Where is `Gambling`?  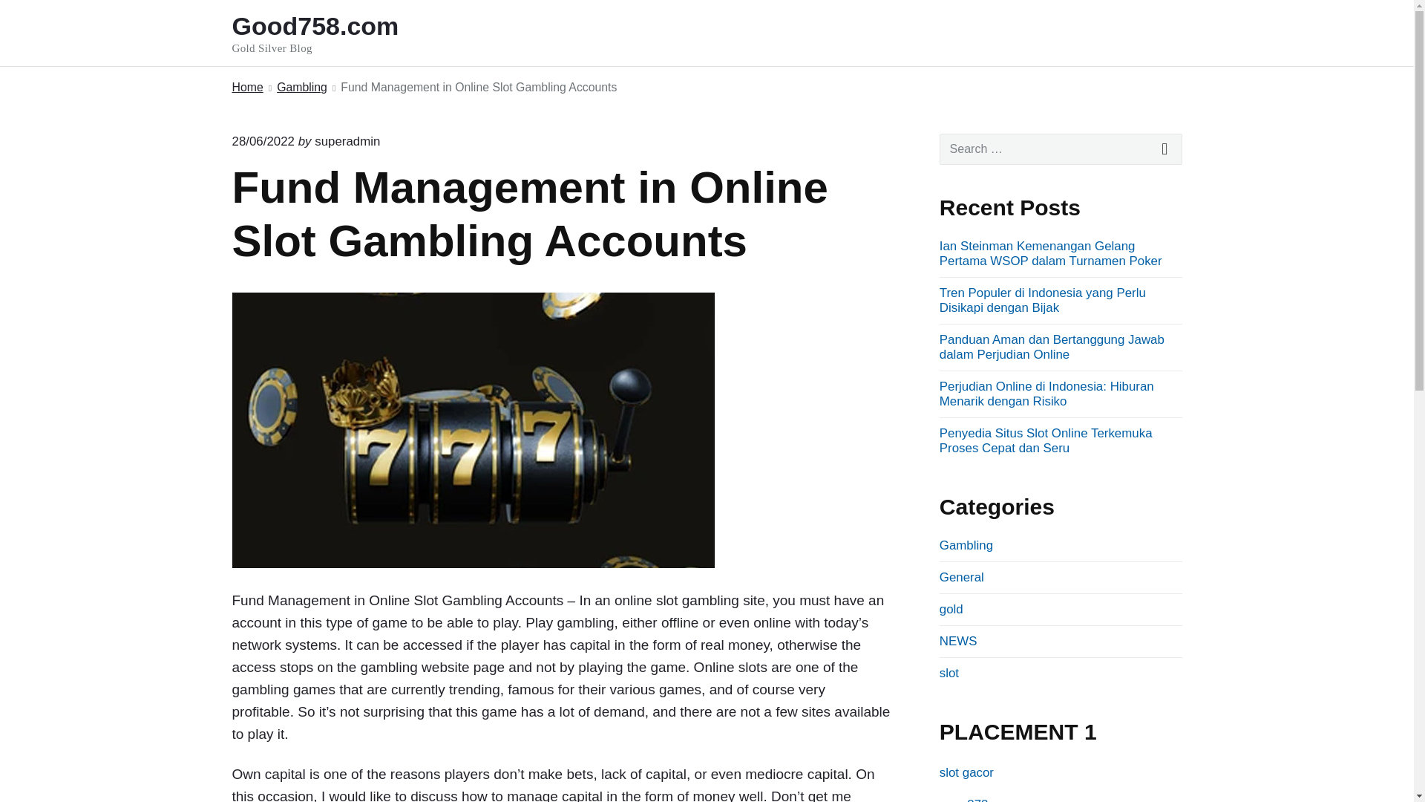 Gambling is located at coordinates (262, 141).